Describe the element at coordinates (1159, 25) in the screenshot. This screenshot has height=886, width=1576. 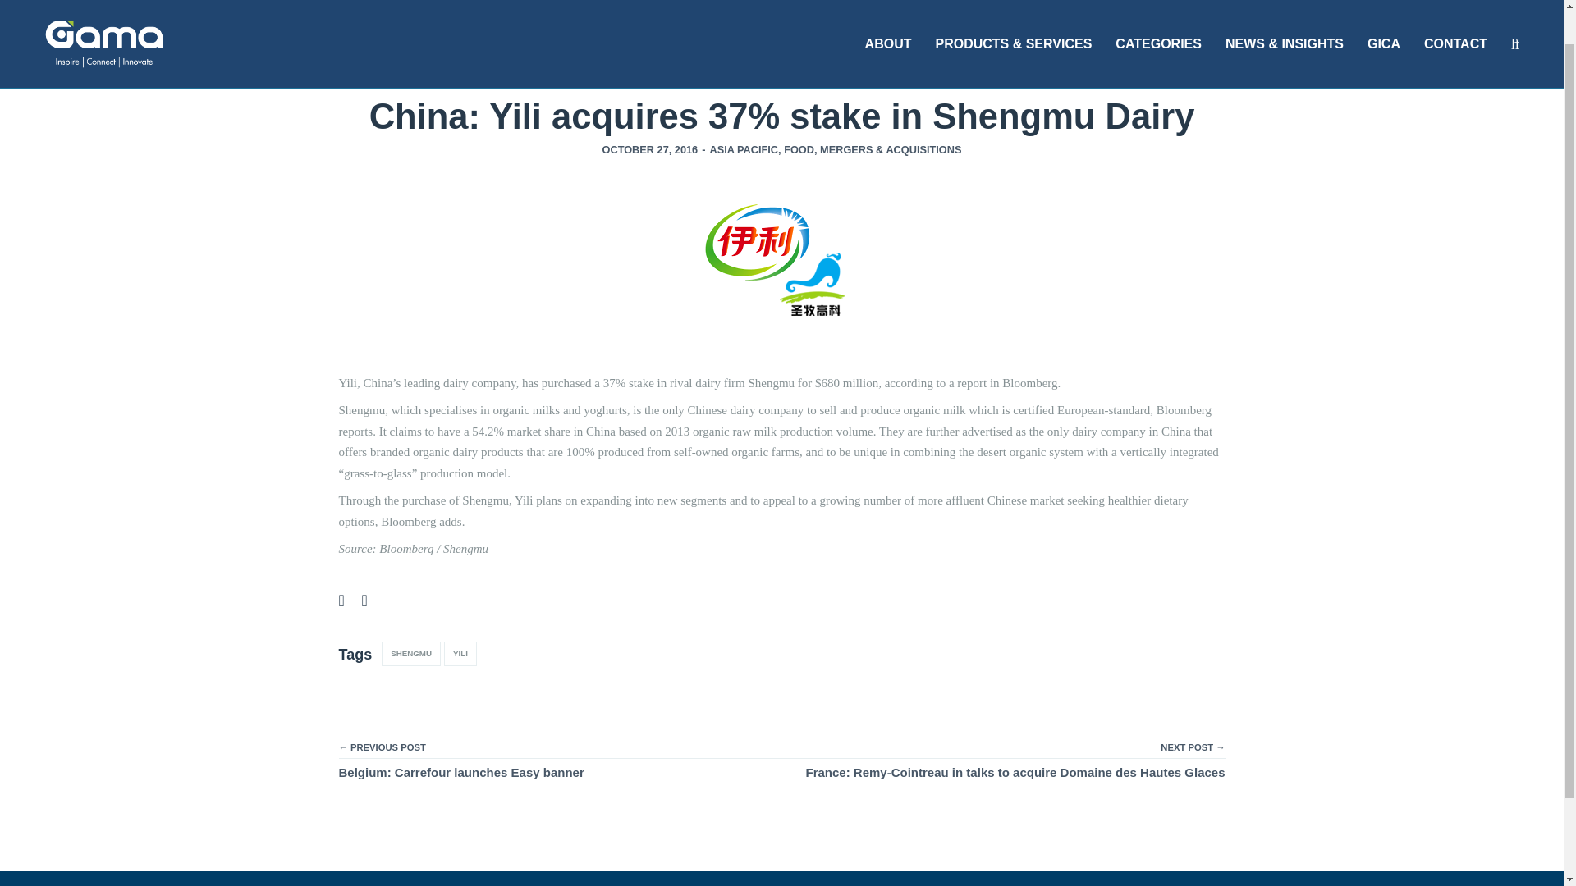
I see `CATEGORIES` at that location.